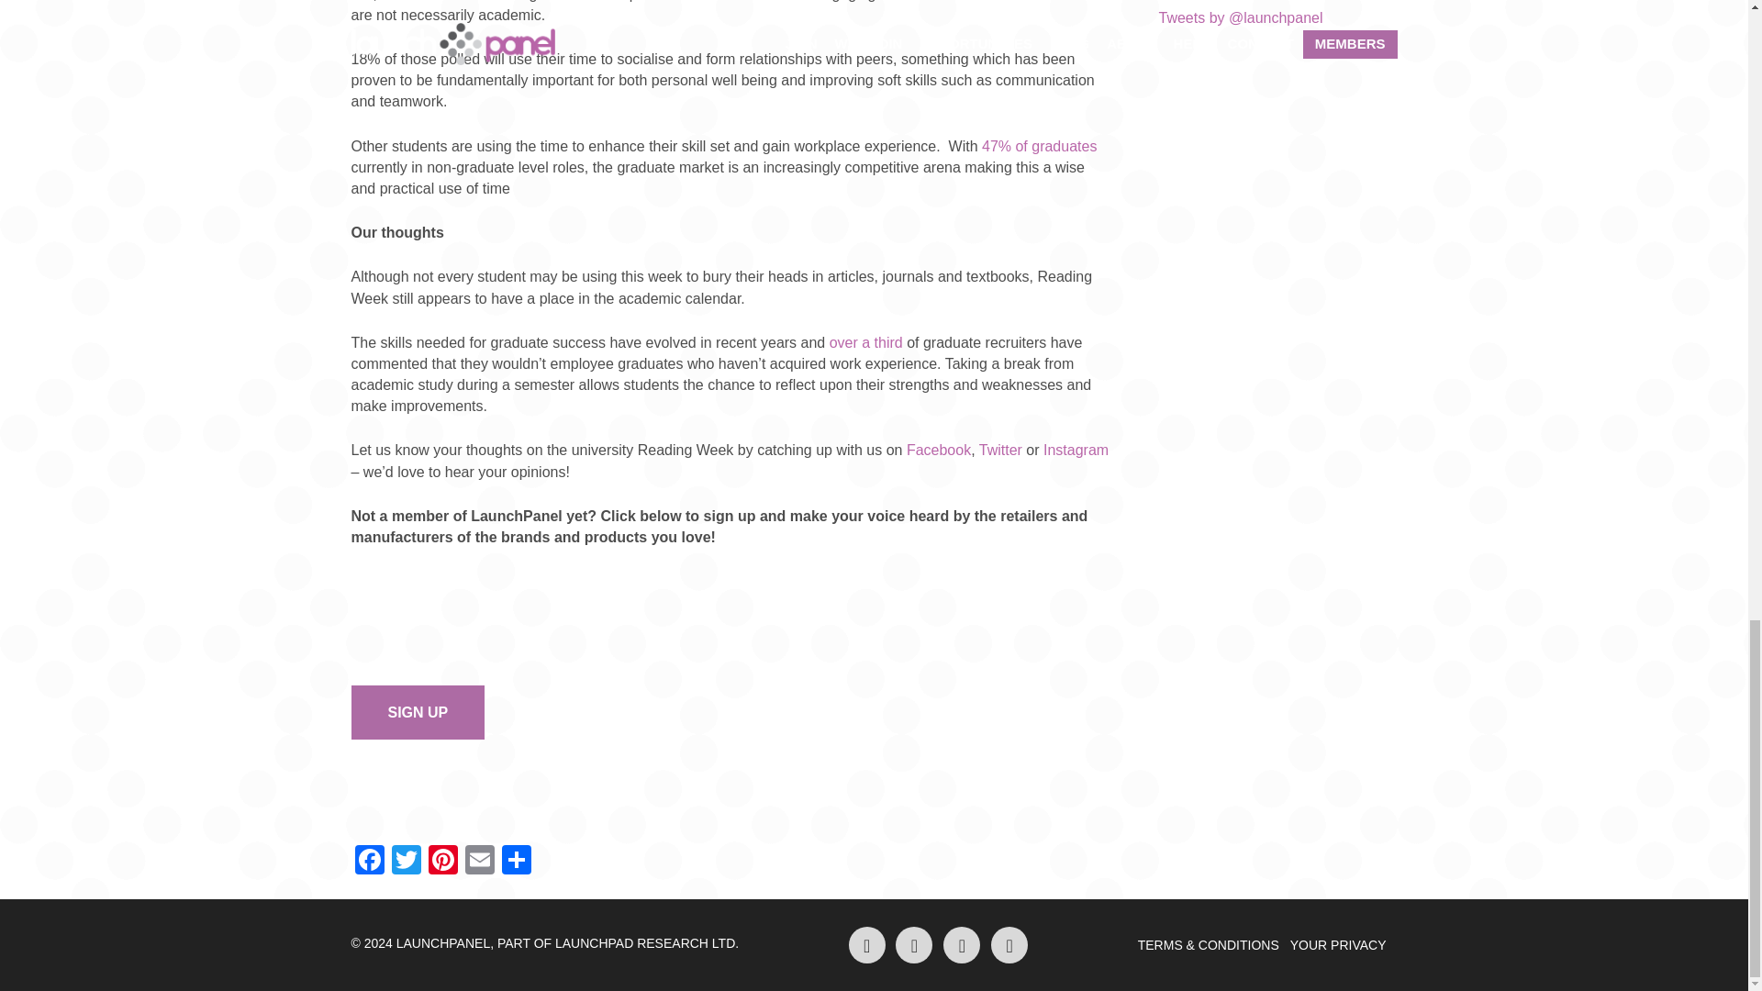  Describe the element at coordinates (369, 862) in the screenshot. I see `Facebook` at that location.